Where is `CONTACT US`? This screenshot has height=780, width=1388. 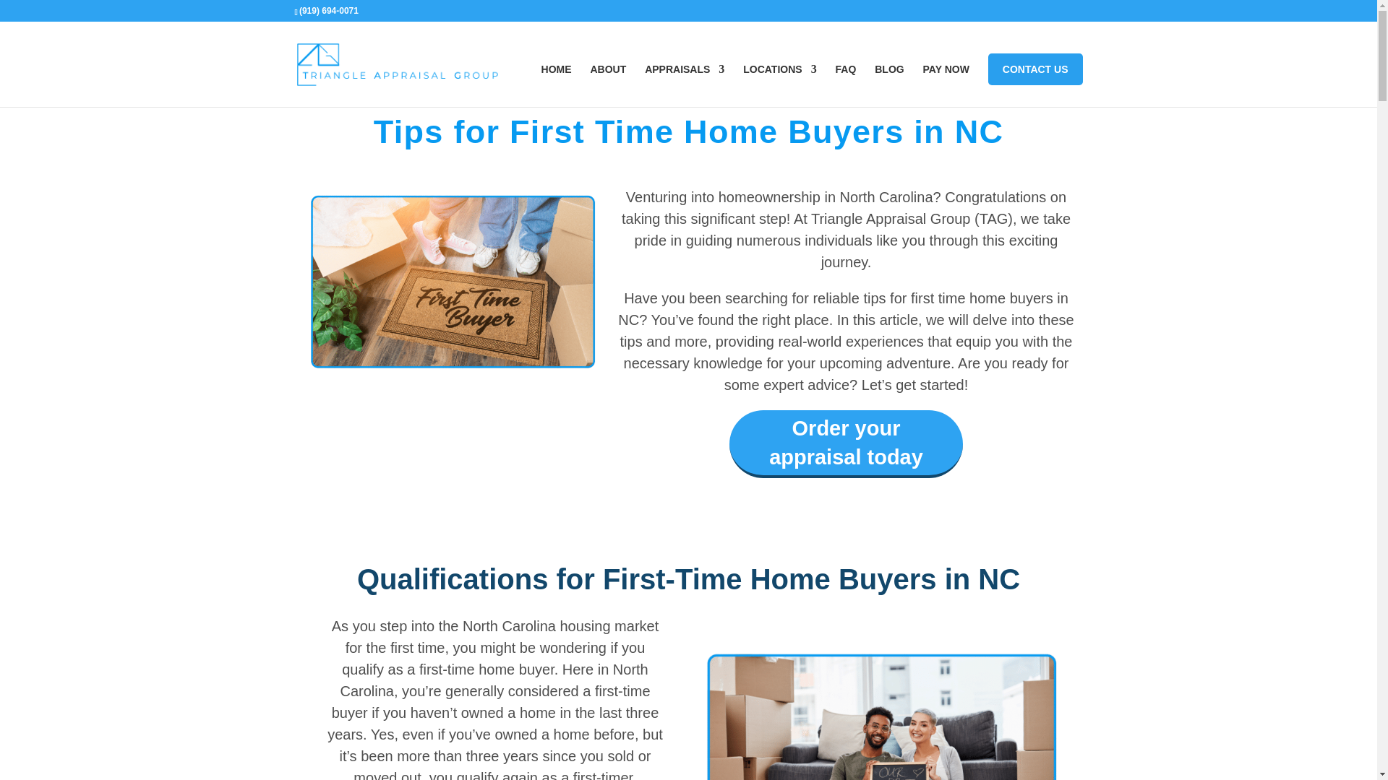
CONTACT US is located at coordinates (946, 84).